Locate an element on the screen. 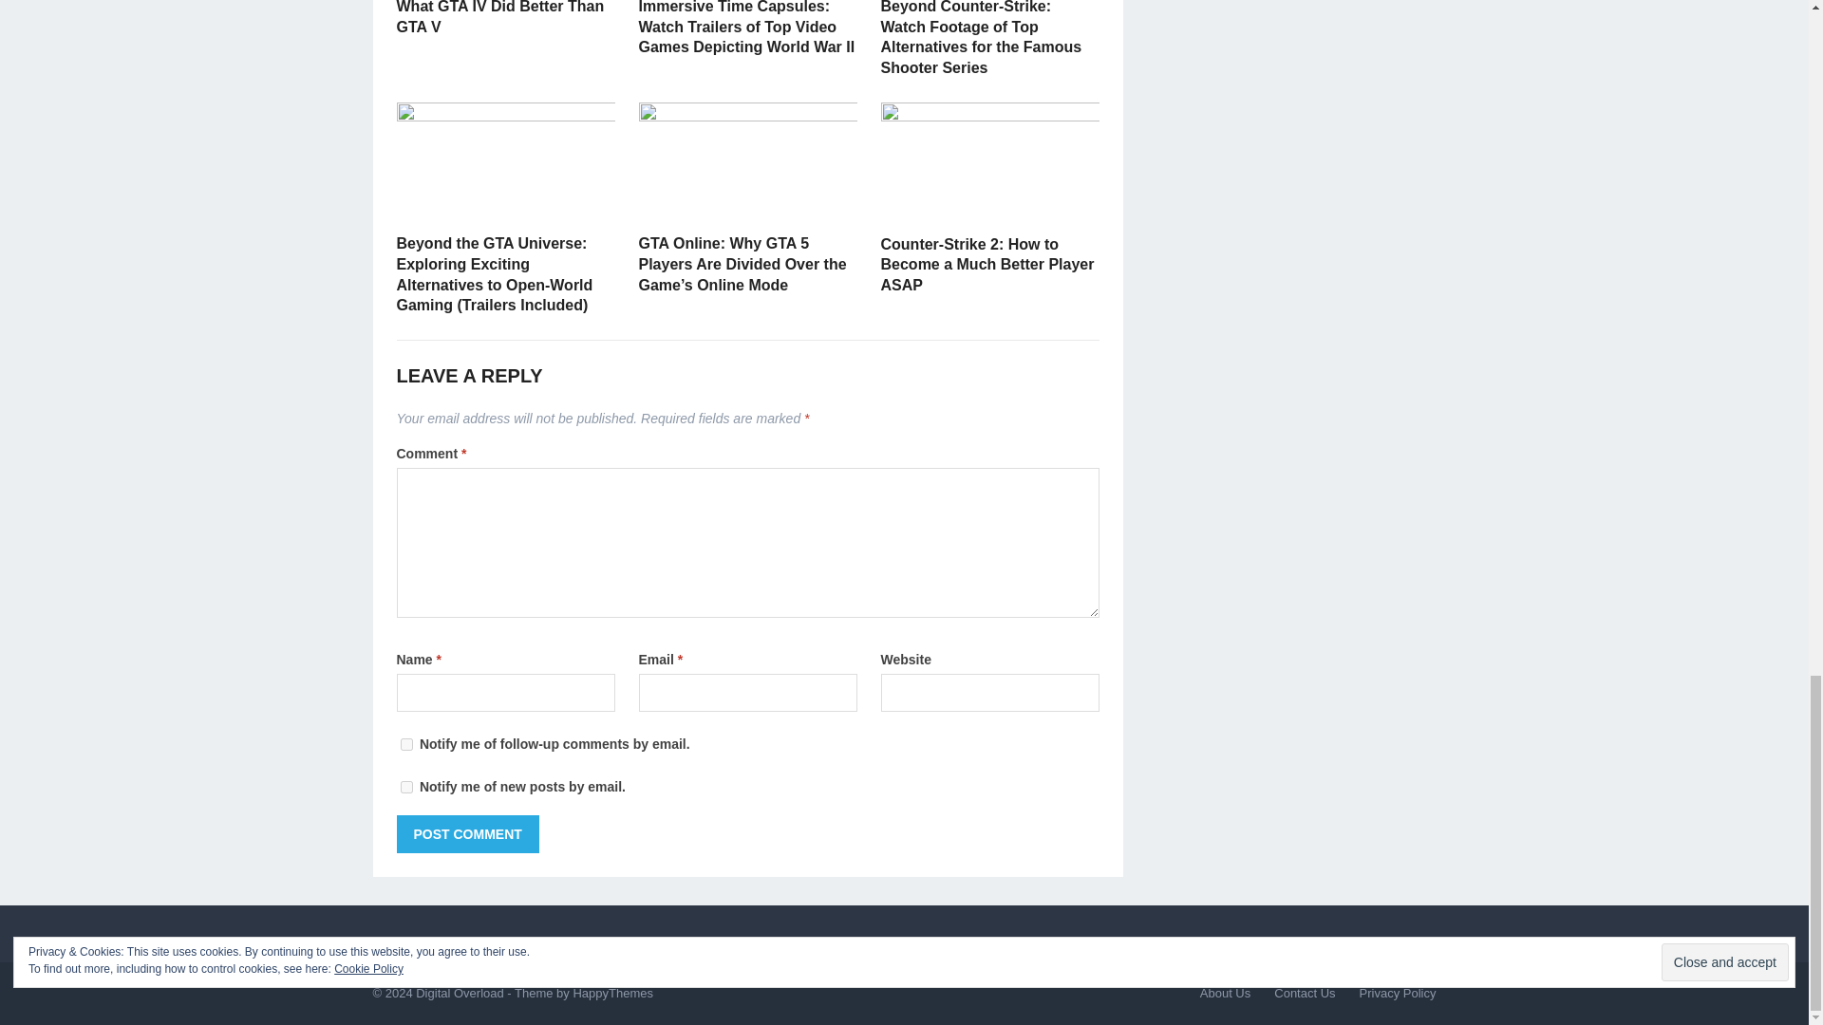 The image size is (1823, 1025). subscribe is located at coordinates (406, 744).